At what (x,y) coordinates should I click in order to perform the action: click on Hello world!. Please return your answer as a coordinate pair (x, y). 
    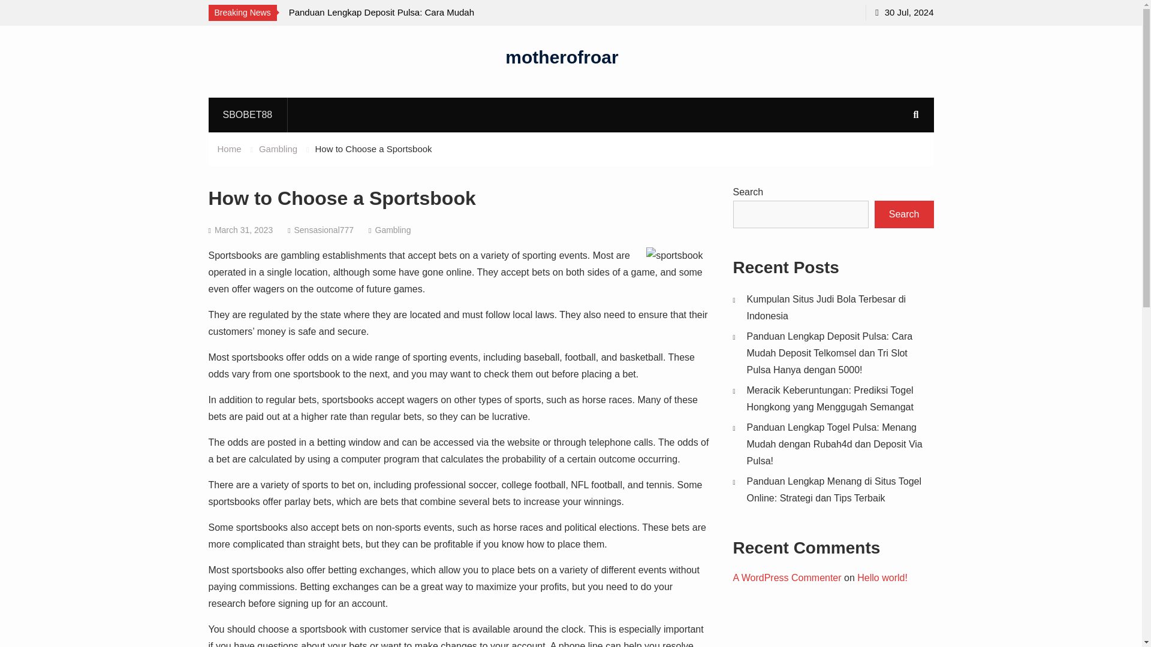
    Looking at the image, I should click on (882, 578).